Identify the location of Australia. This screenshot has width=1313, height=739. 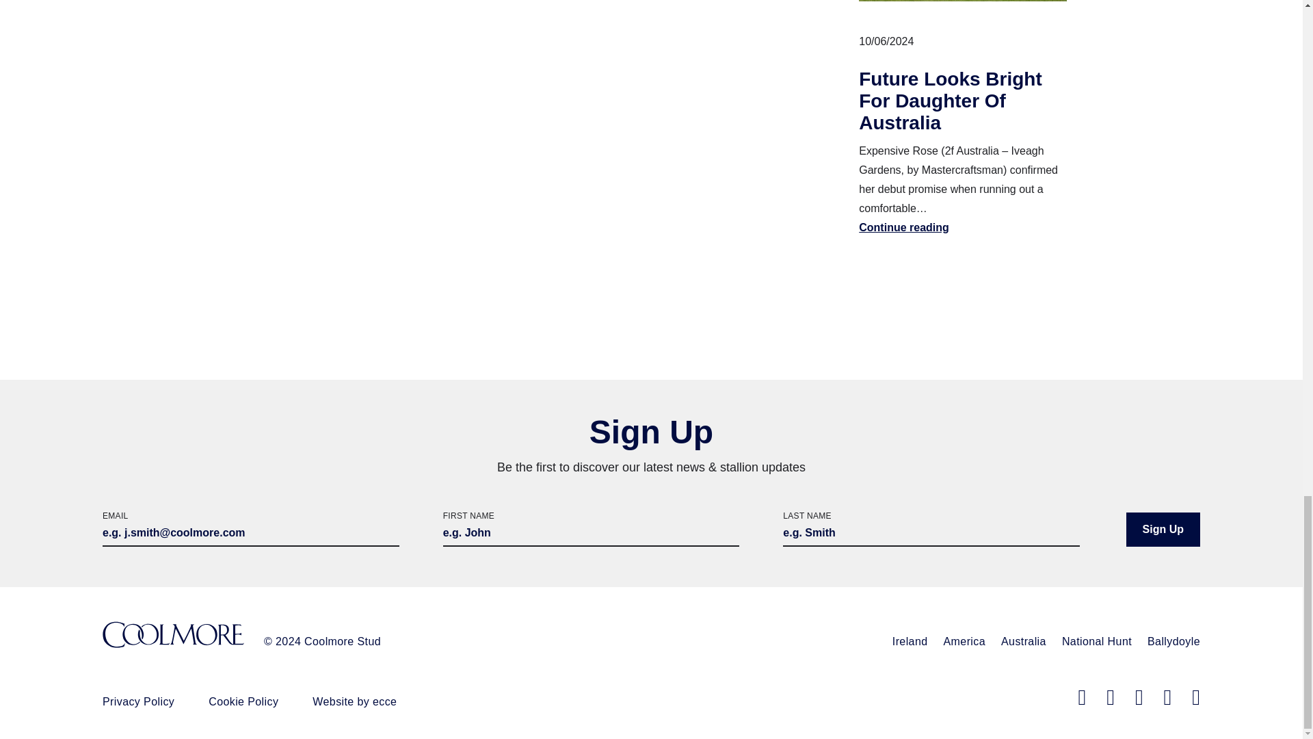
(1023, 641).